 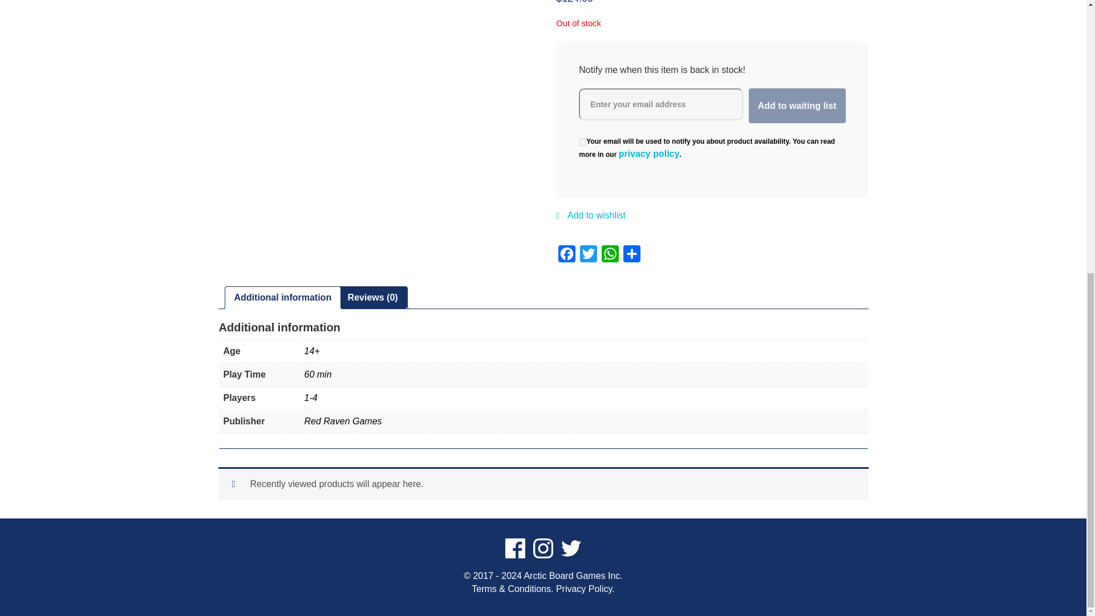 I want to click on Add to waiting list, so click(x=797, y=106).